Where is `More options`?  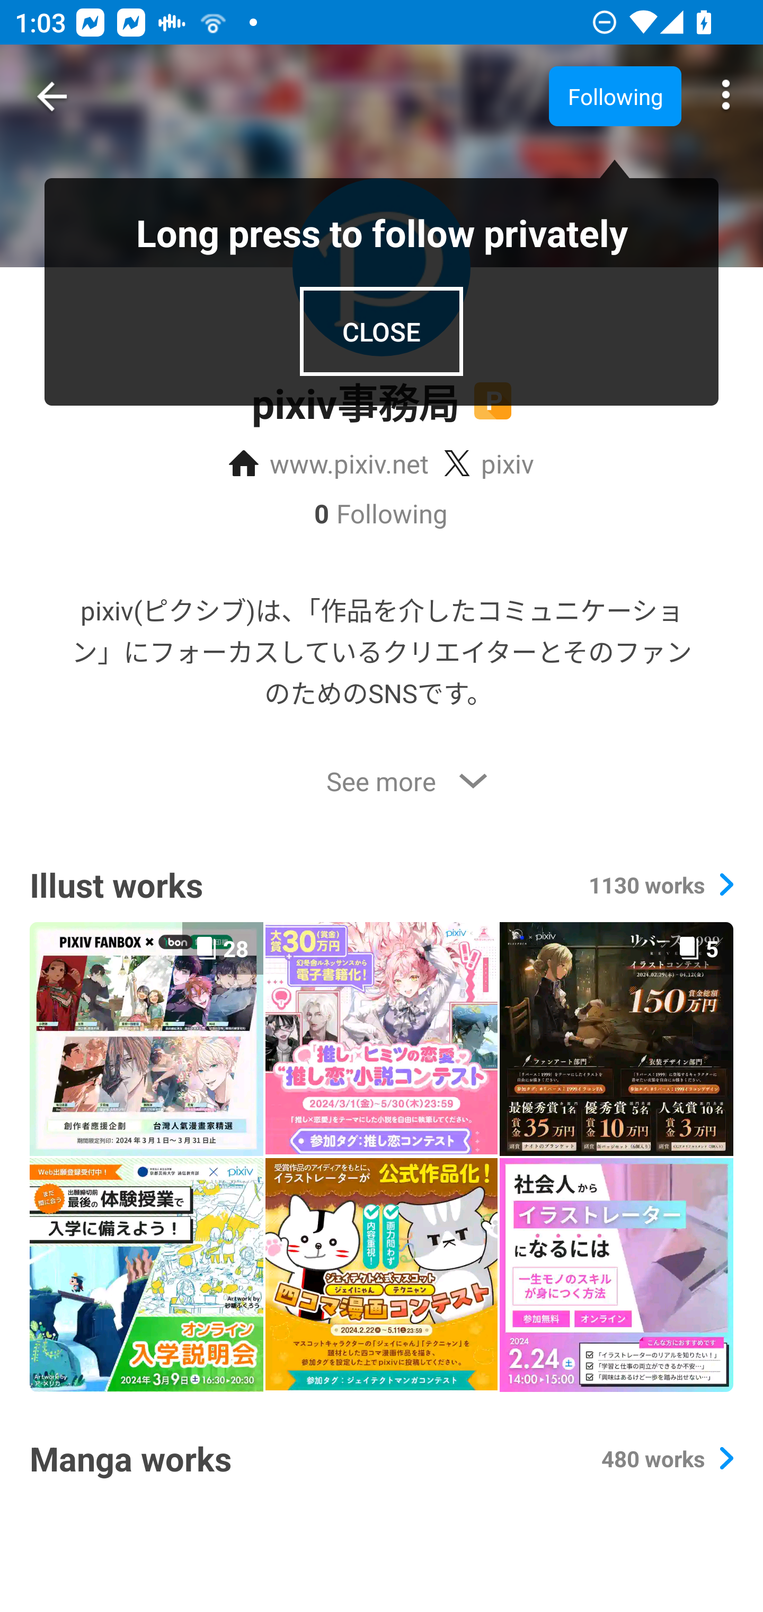
More options is located at coordinates (726, 97).